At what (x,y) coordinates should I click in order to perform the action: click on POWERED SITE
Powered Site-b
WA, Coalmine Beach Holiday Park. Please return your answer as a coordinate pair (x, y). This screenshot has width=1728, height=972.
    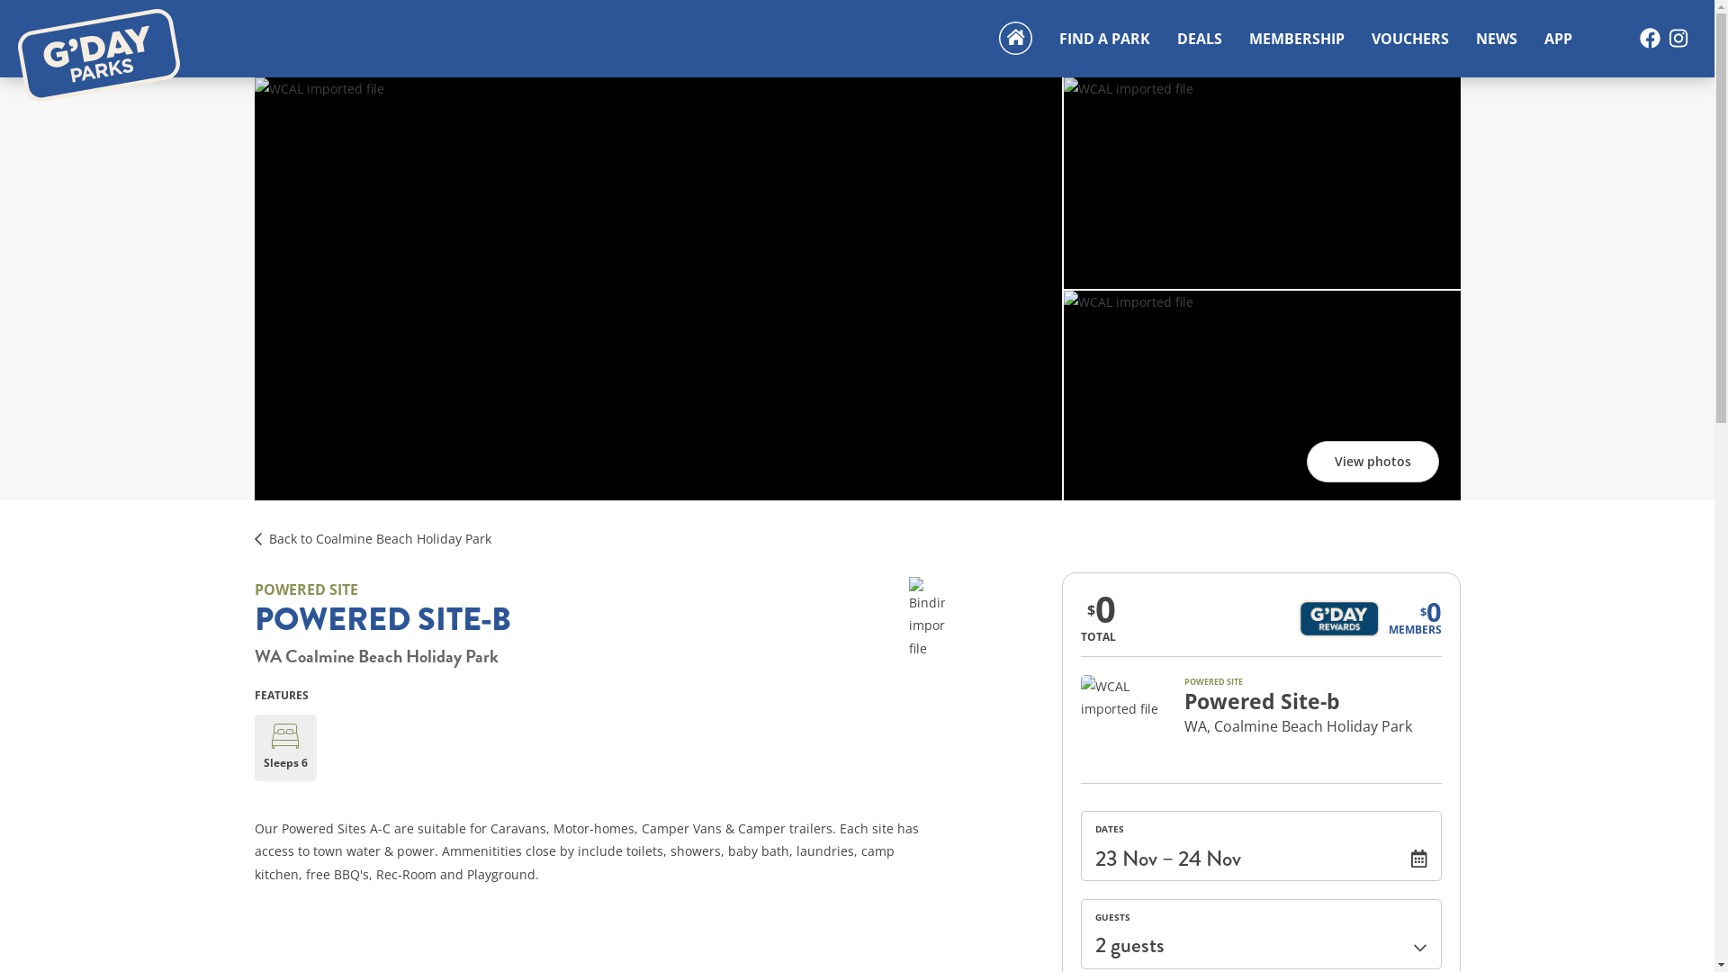
    Looking at the image, I should click on (1261, 729).